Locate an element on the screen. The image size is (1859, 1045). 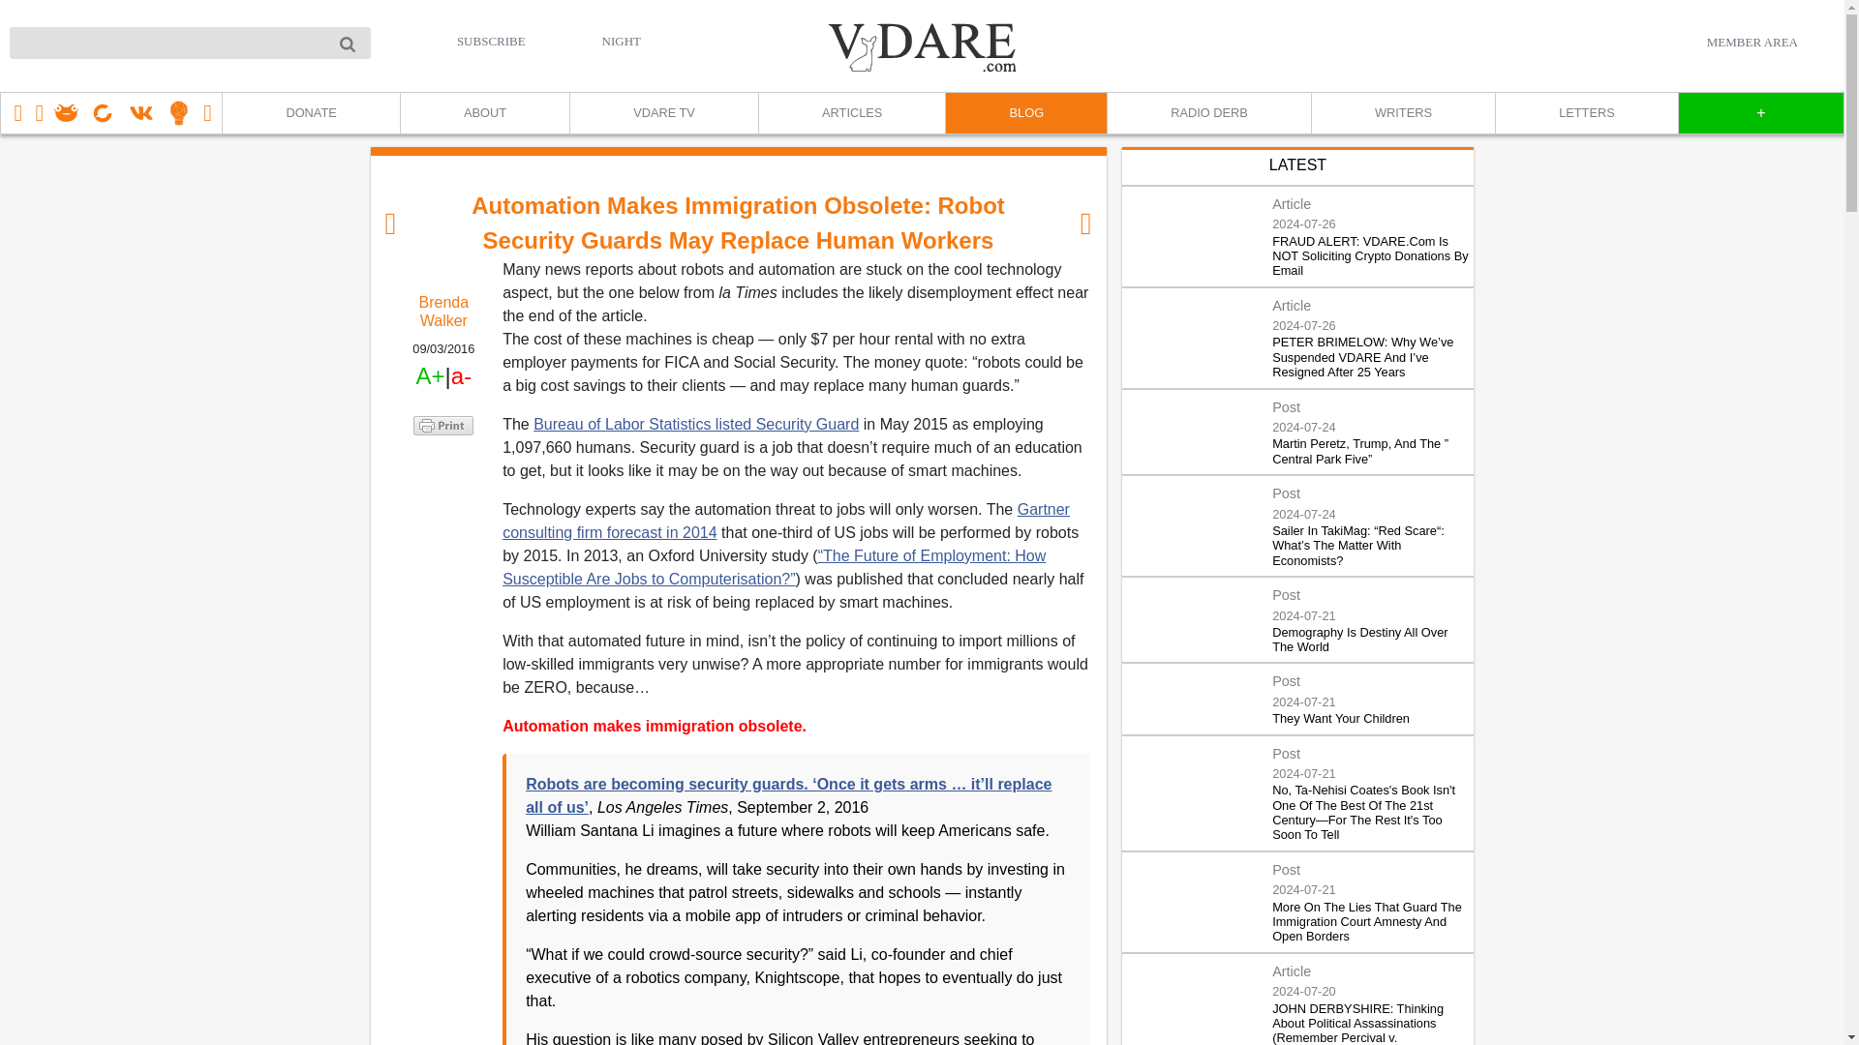
RADIO DERB is located at coordinates (1208, 113).